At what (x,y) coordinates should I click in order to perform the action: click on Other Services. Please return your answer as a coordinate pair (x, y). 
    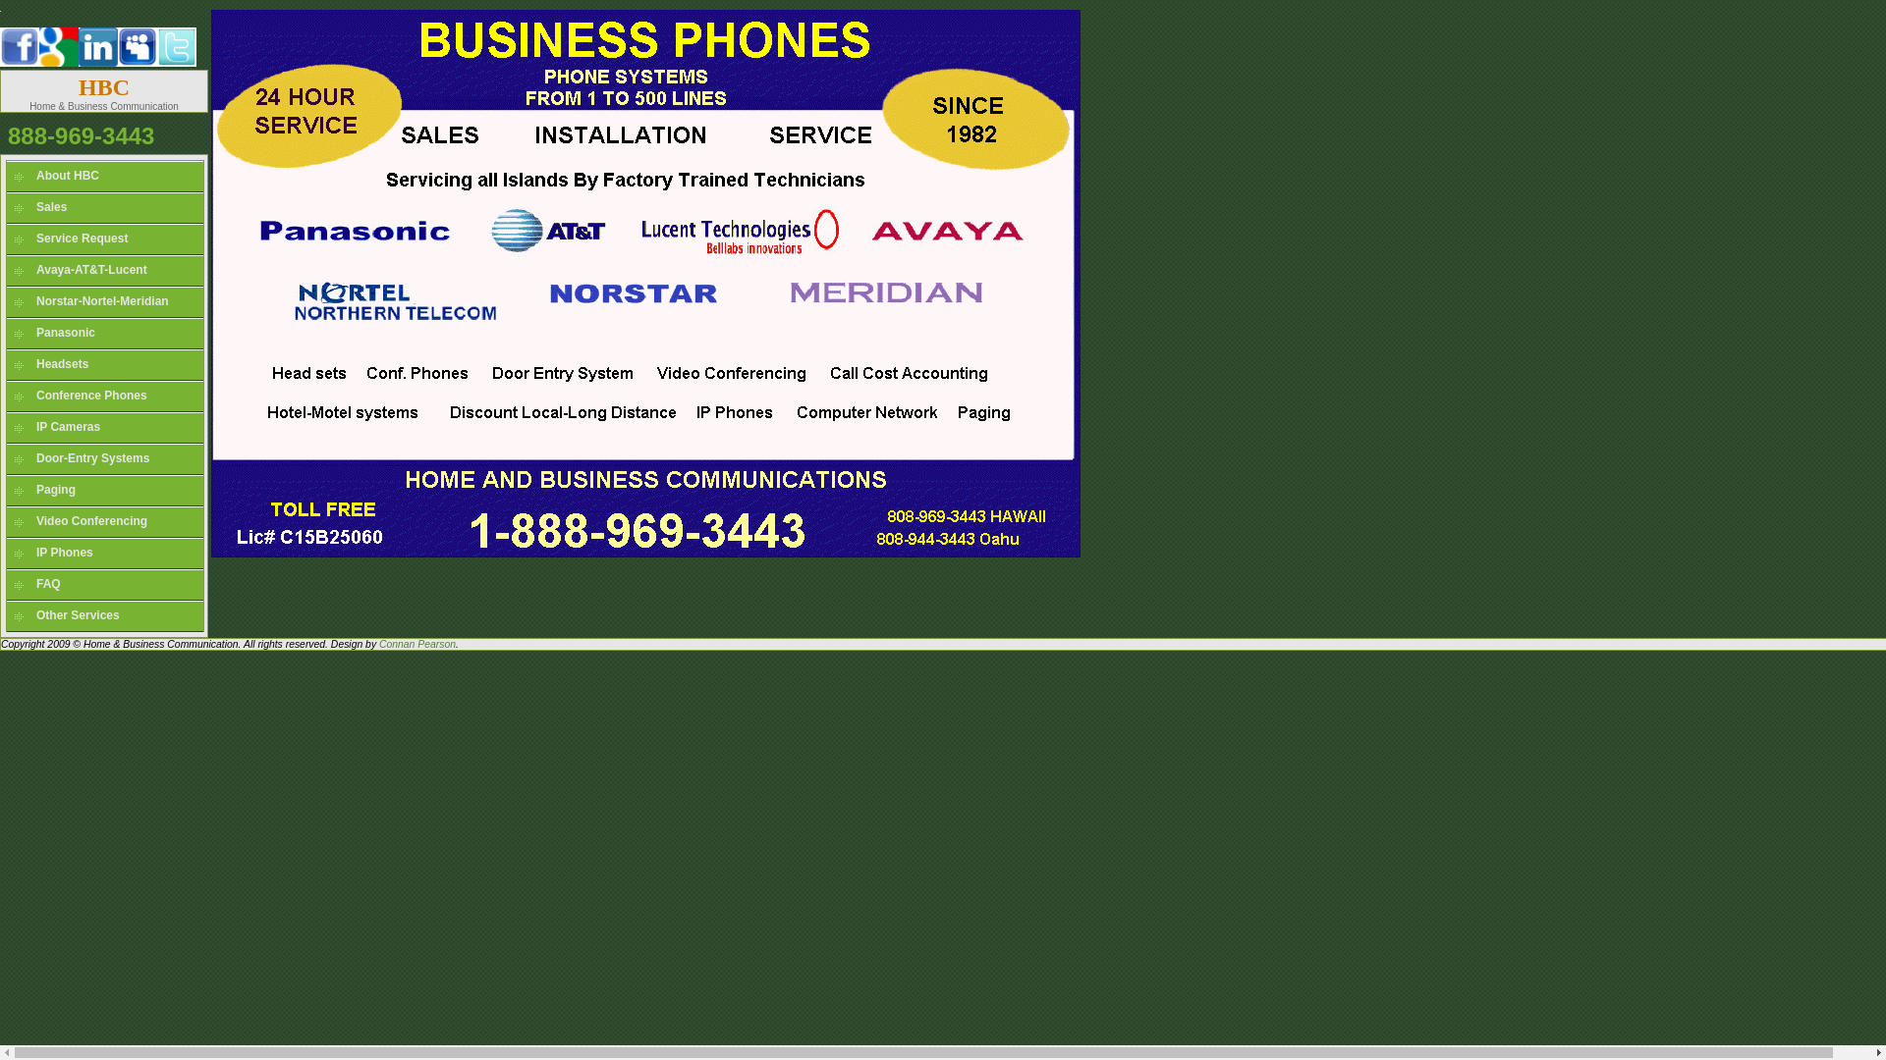
    Looking at the image, I should click on (105, 616).